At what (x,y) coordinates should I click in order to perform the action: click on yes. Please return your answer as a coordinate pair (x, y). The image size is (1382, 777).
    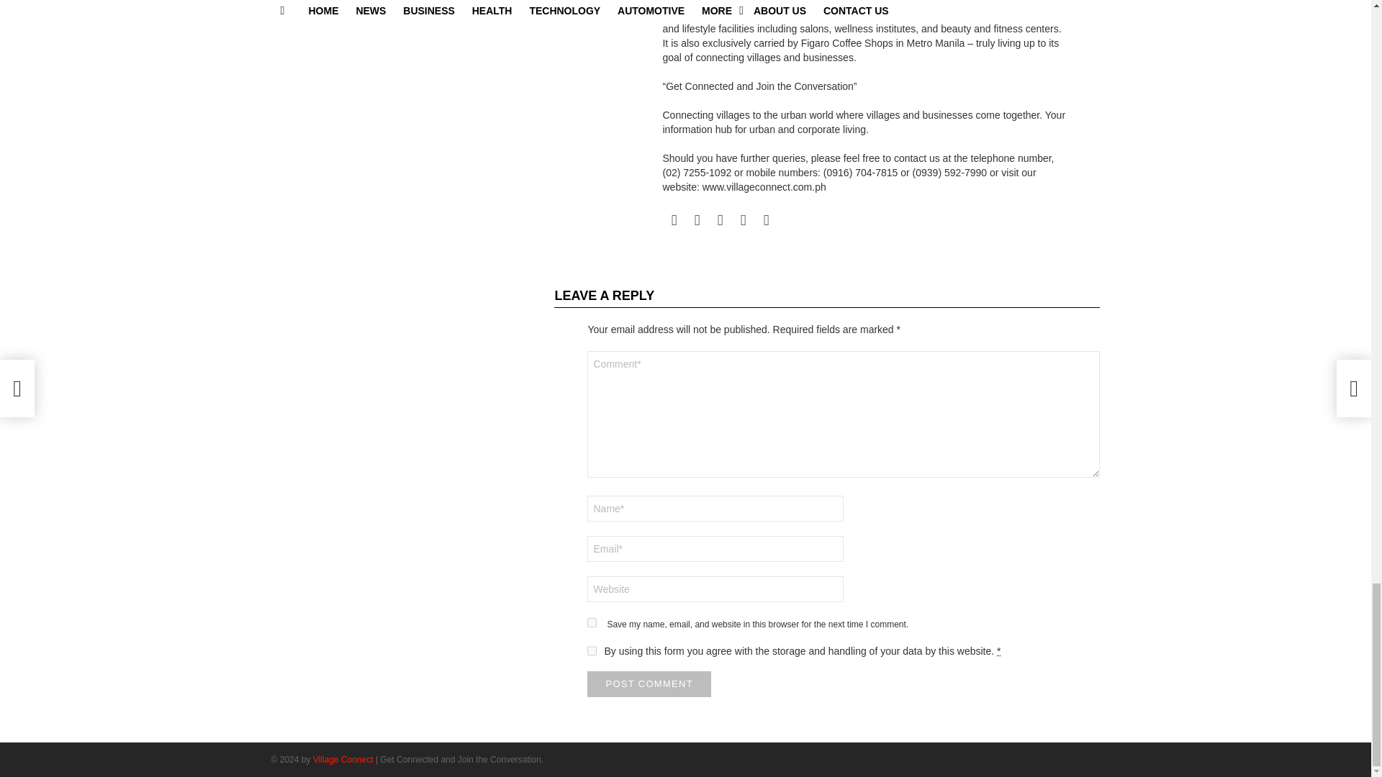
    Looking at the image, I should click on (592, 622).